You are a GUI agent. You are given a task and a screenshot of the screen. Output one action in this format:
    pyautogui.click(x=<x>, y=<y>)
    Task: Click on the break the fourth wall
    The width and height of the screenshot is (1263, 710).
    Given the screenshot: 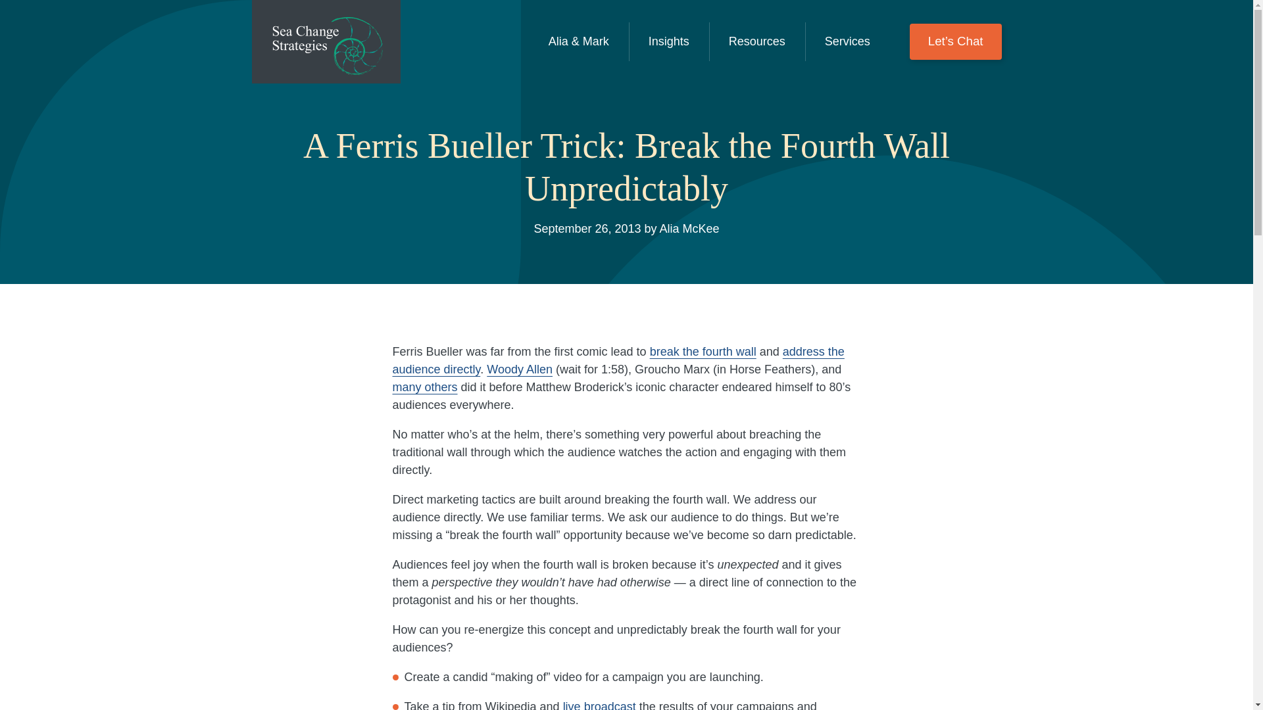 What is the action you would take?
    pyautogui.click(x=703, y=351)
    